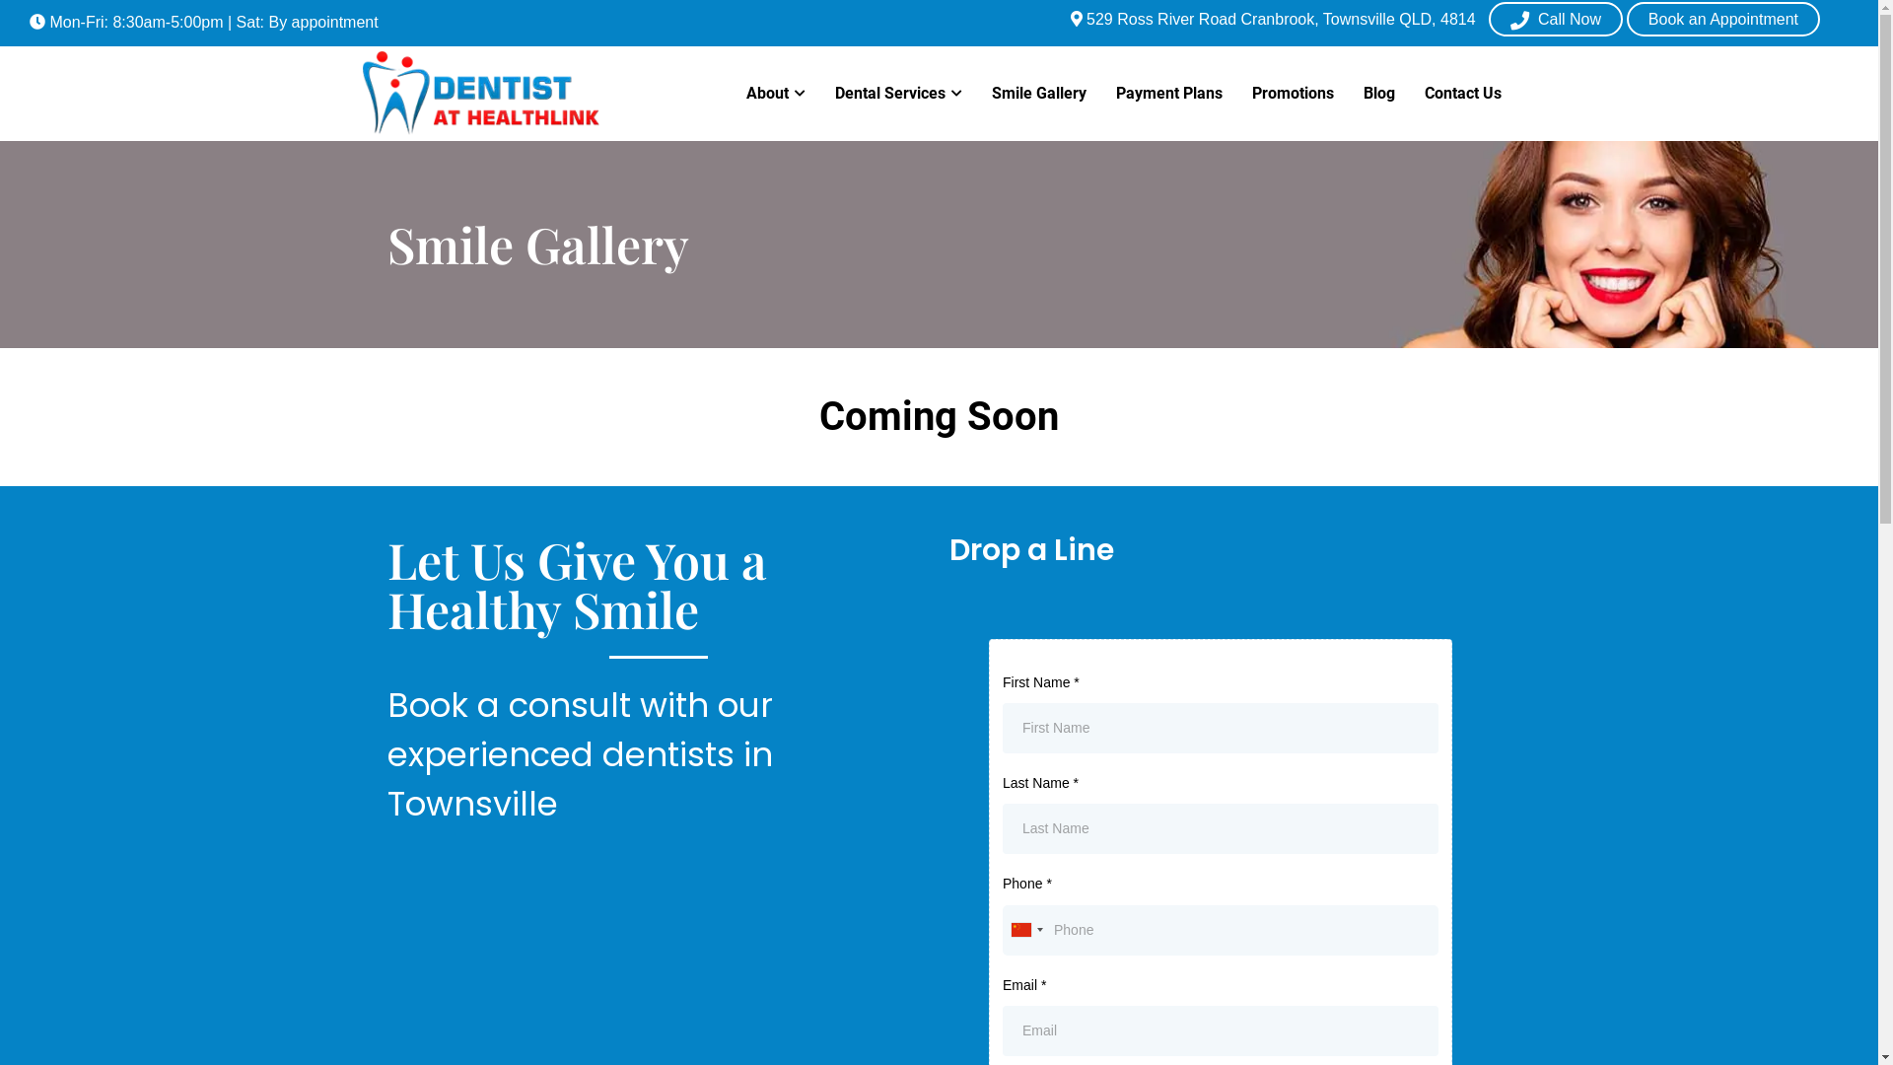 The width and height of the screenshot is (1893, 1065). What do you see at coordinates (1723, 20) in the screenshot?
I see `Book an Appointment` at bounding box center [1723, 20].